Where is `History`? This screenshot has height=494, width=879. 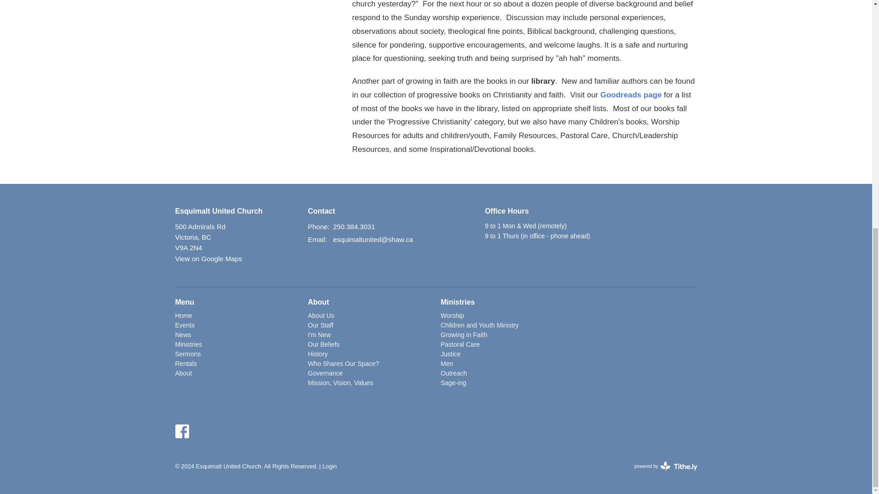 History is located at coordinates (318, 354).